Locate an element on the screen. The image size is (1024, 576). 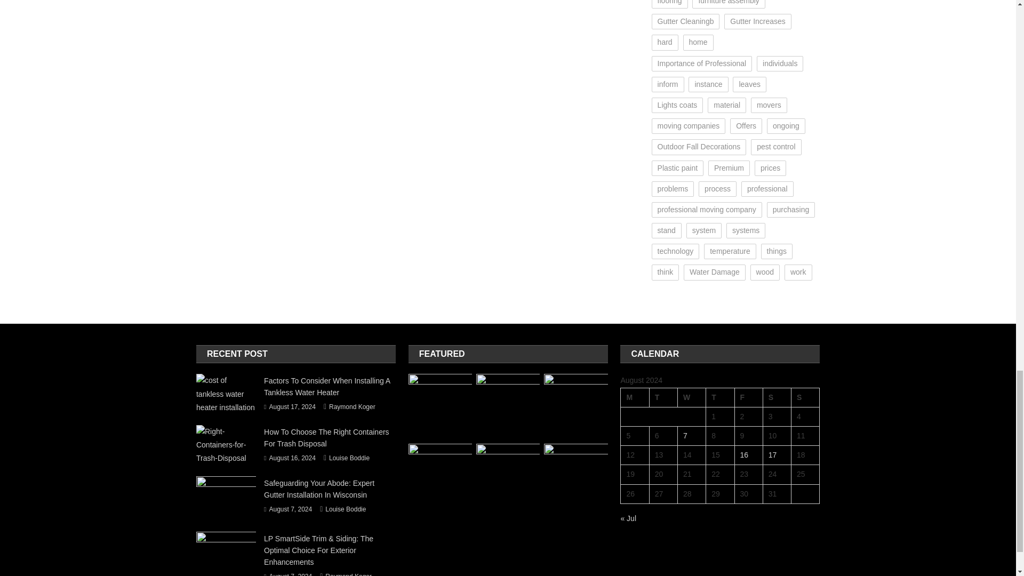
Friday is located at coordinates (748, 397).